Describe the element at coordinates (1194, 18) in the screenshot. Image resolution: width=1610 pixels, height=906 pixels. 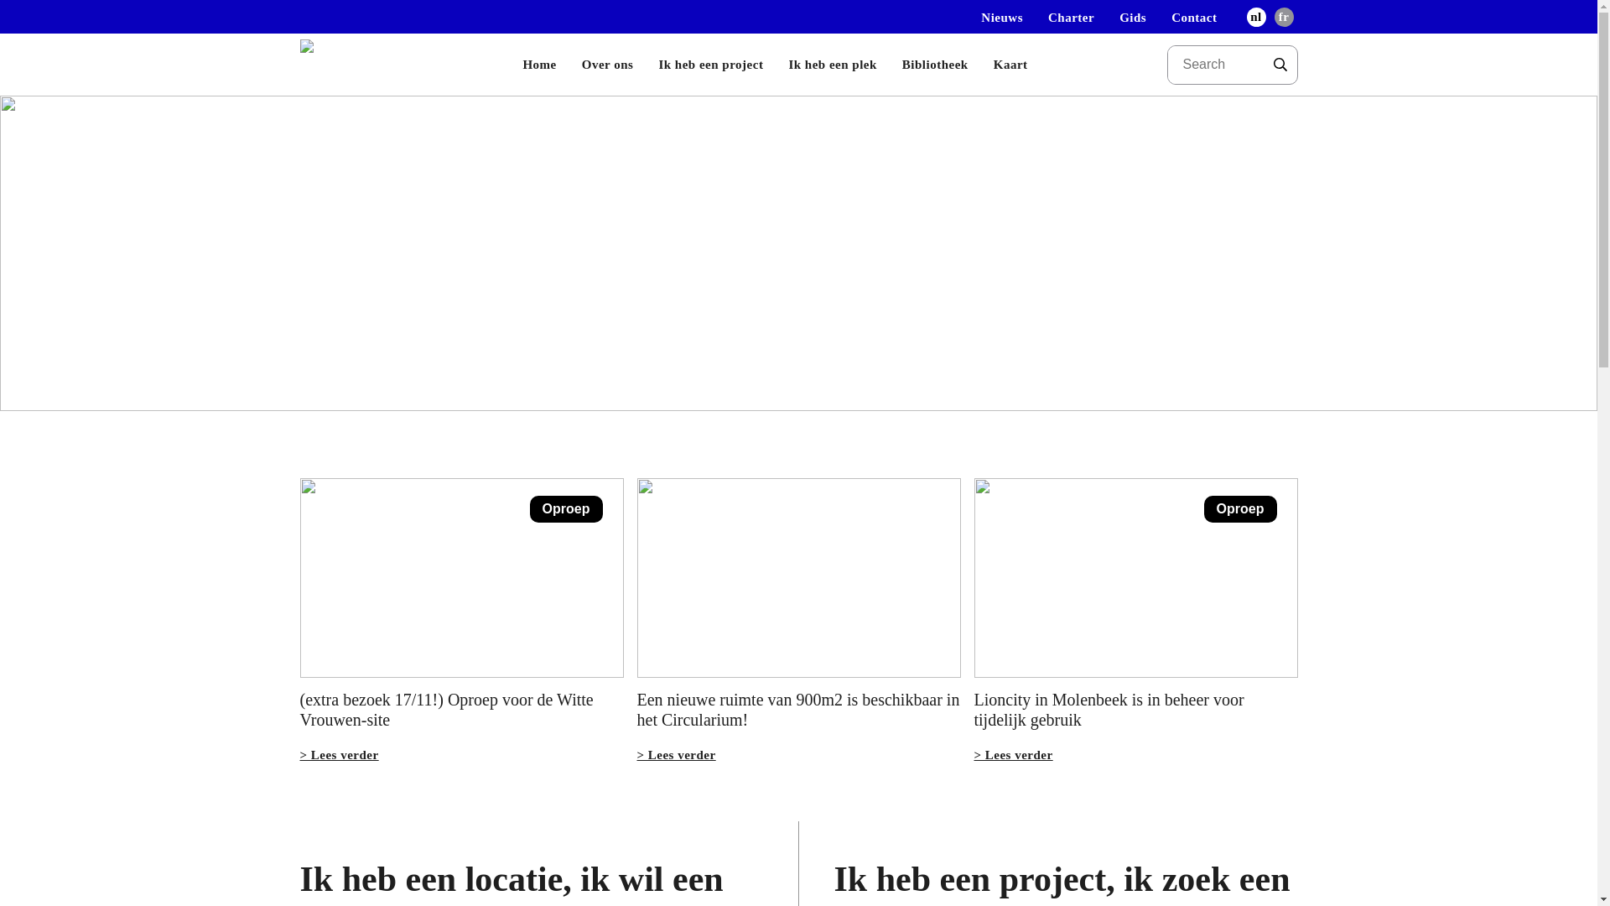
I see `Contact` at that location.